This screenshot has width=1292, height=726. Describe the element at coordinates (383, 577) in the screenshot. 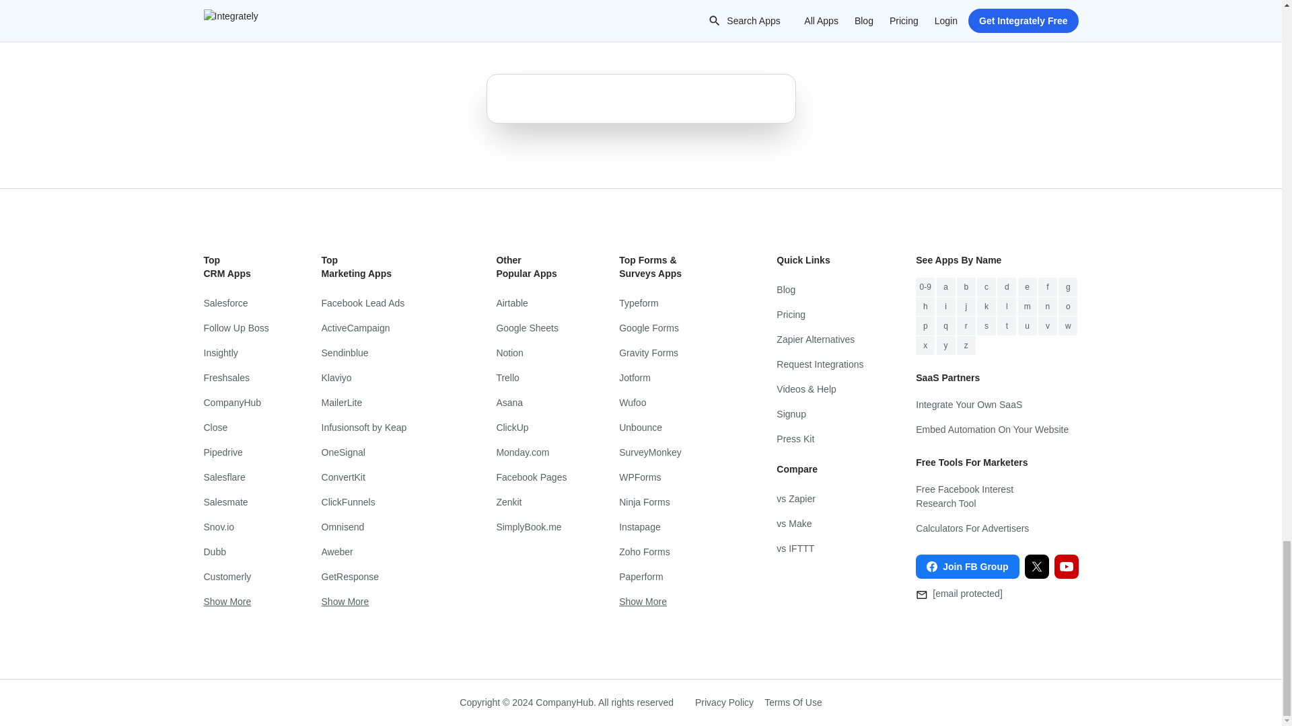

I see `GetResponse` at that location.